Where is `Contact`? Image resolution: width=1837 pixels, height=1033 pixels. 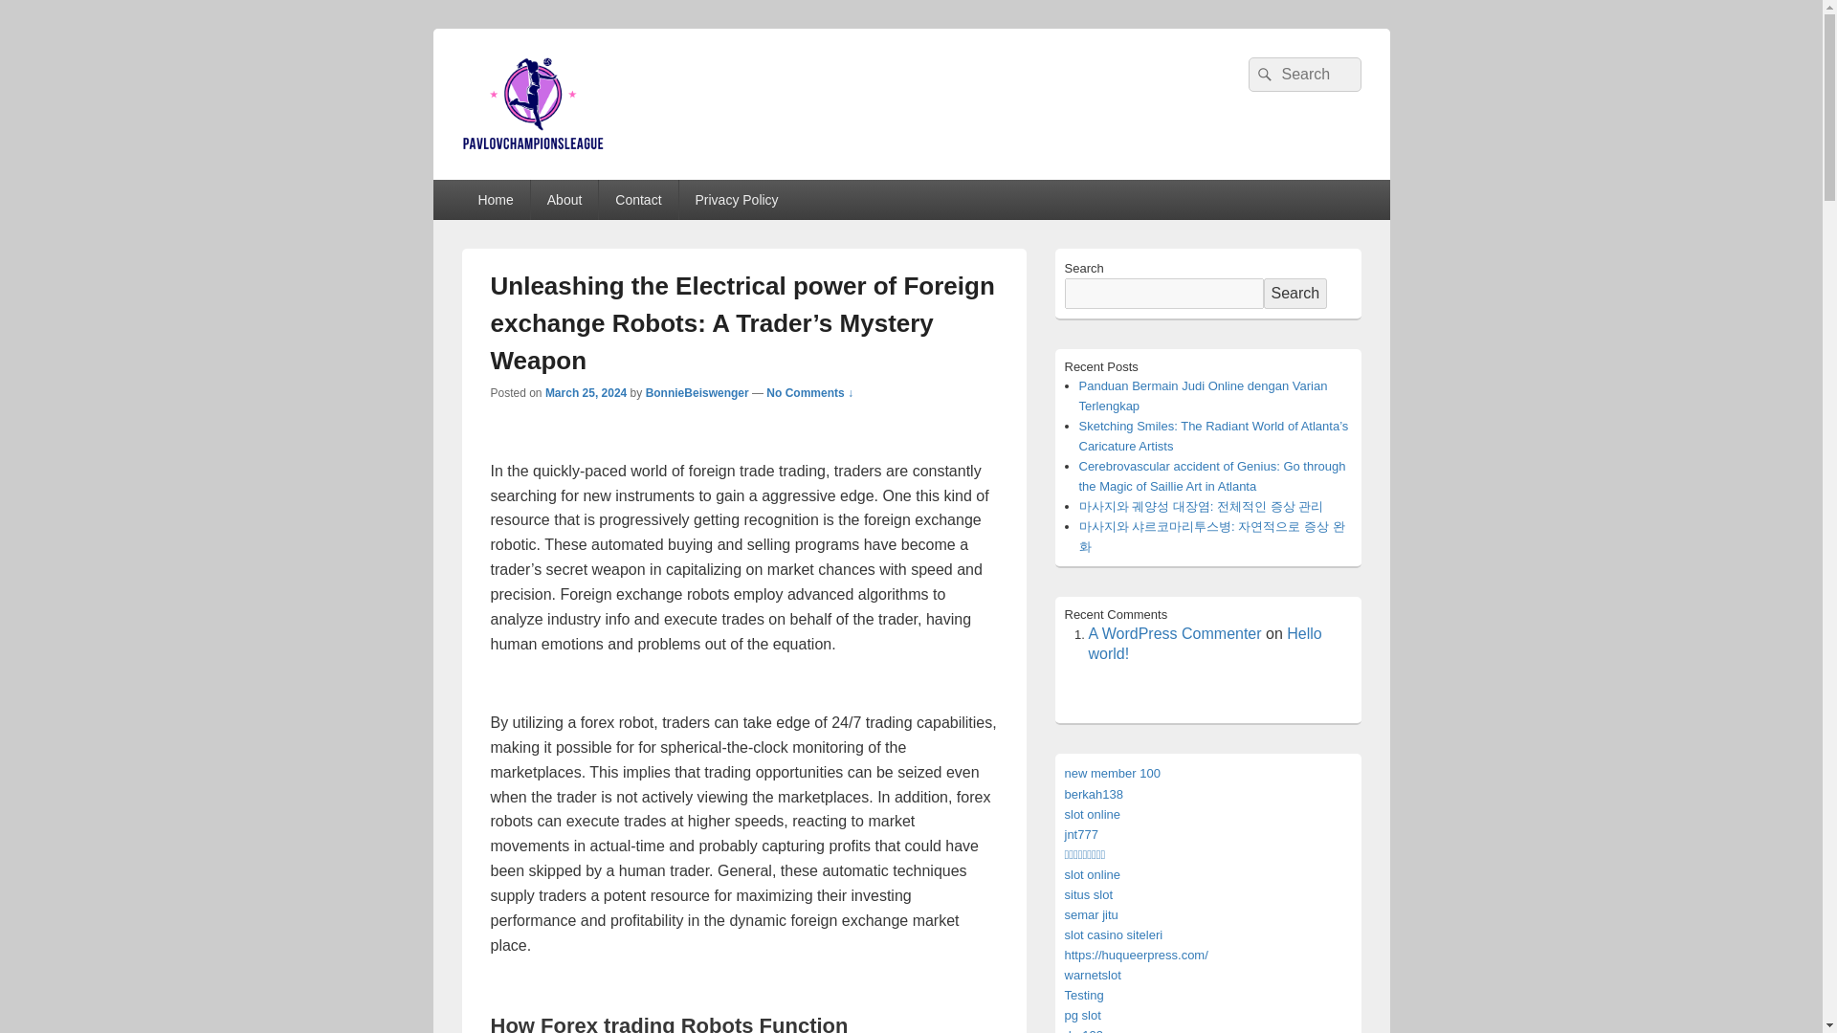 Contact is located at coordinates (637, 199).